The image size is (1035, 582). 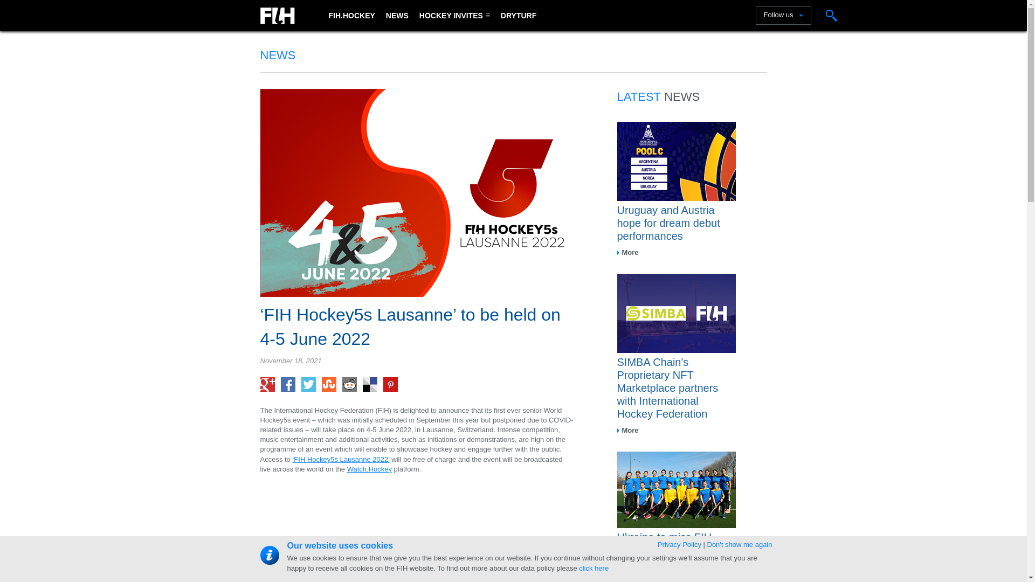 I want to click on FIH.HOCKEY, so click(x=351, y=16).